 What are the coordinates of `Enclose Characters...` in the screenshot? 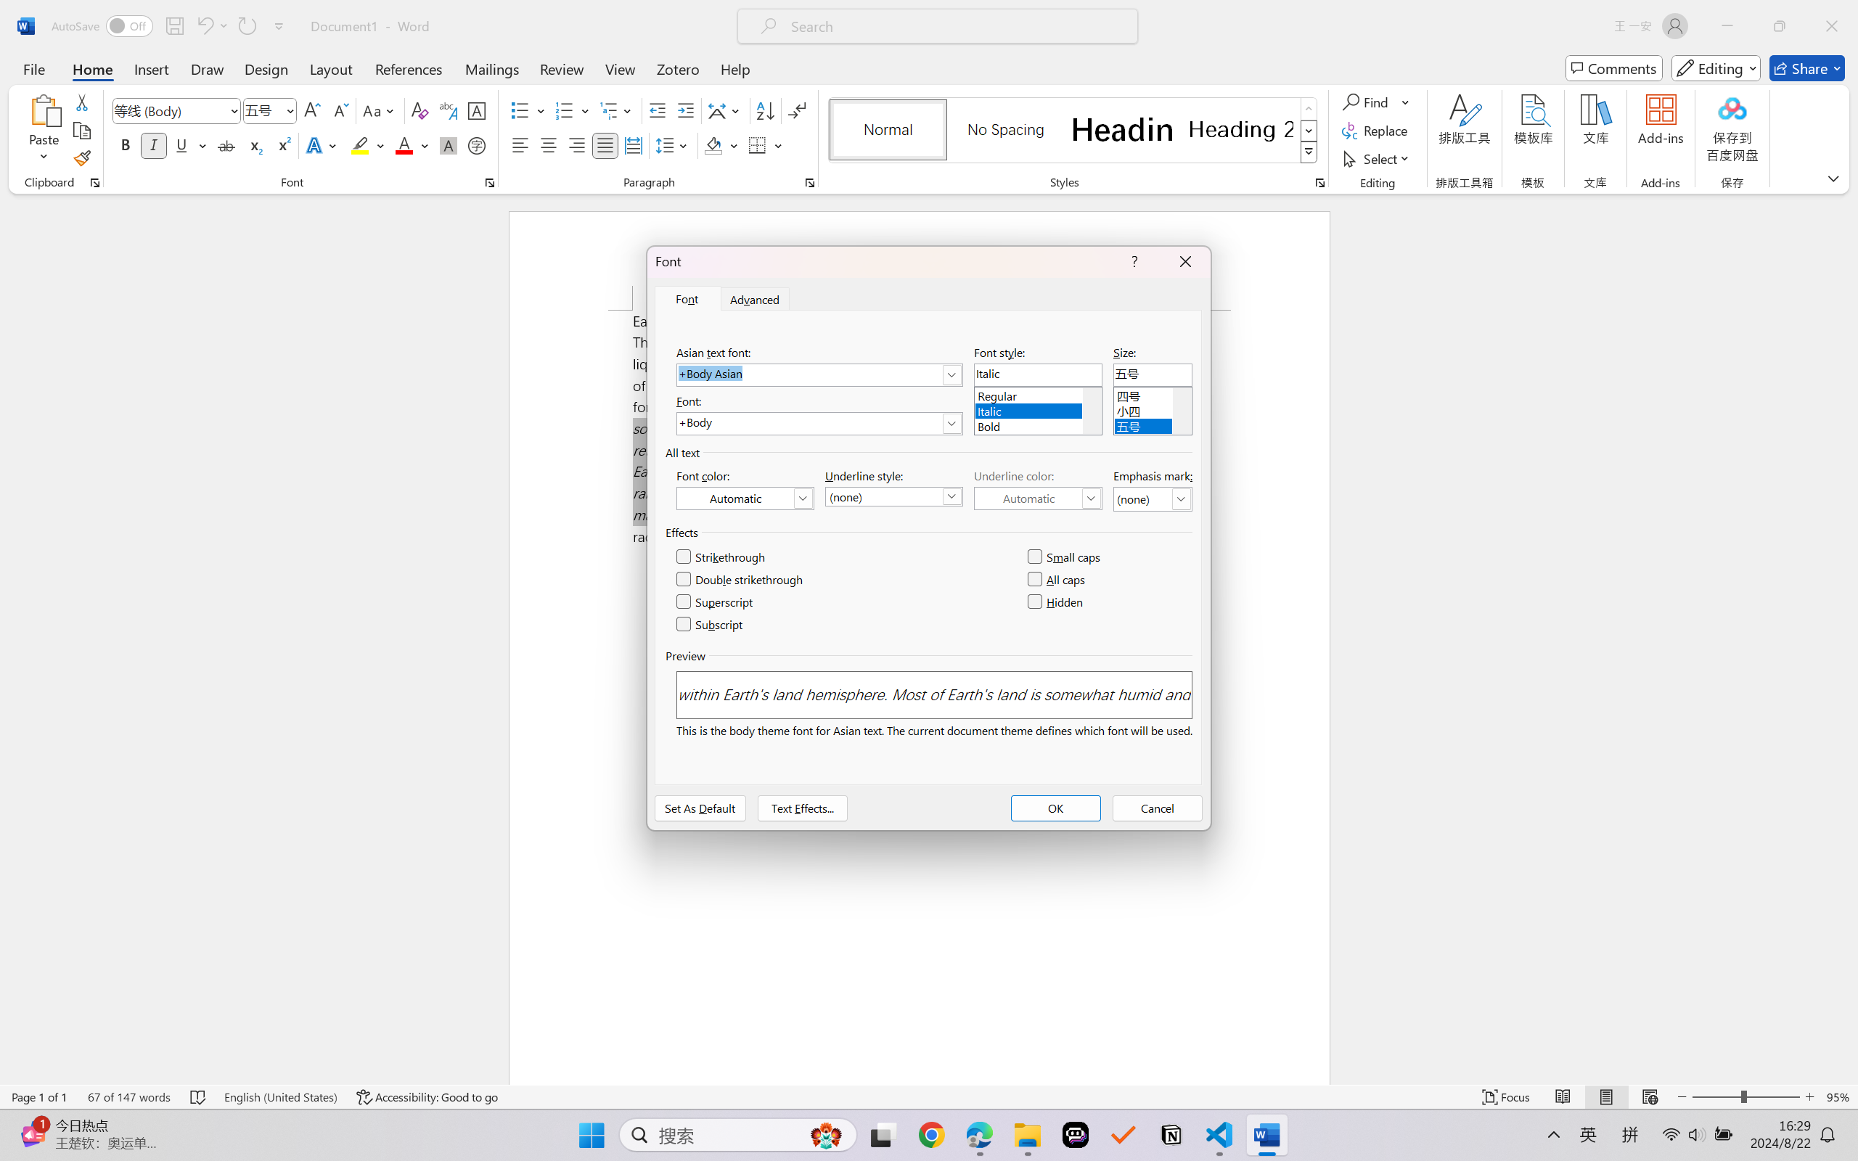 It's located at (478, 145).